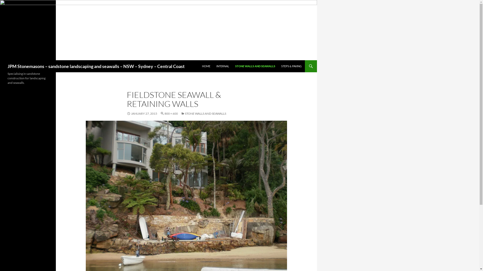  I want to click on HOME, so click(206, 66).